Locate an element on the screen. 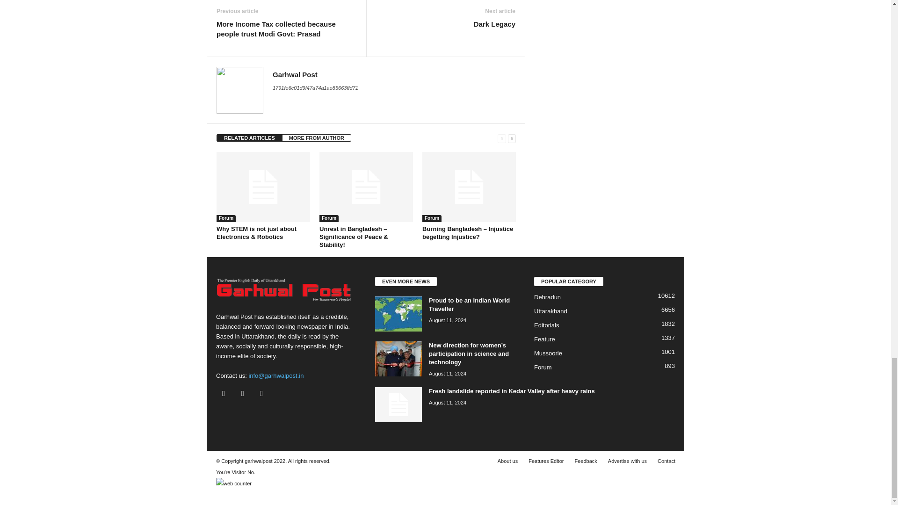  Youtube is located at coordinates (262, 394).